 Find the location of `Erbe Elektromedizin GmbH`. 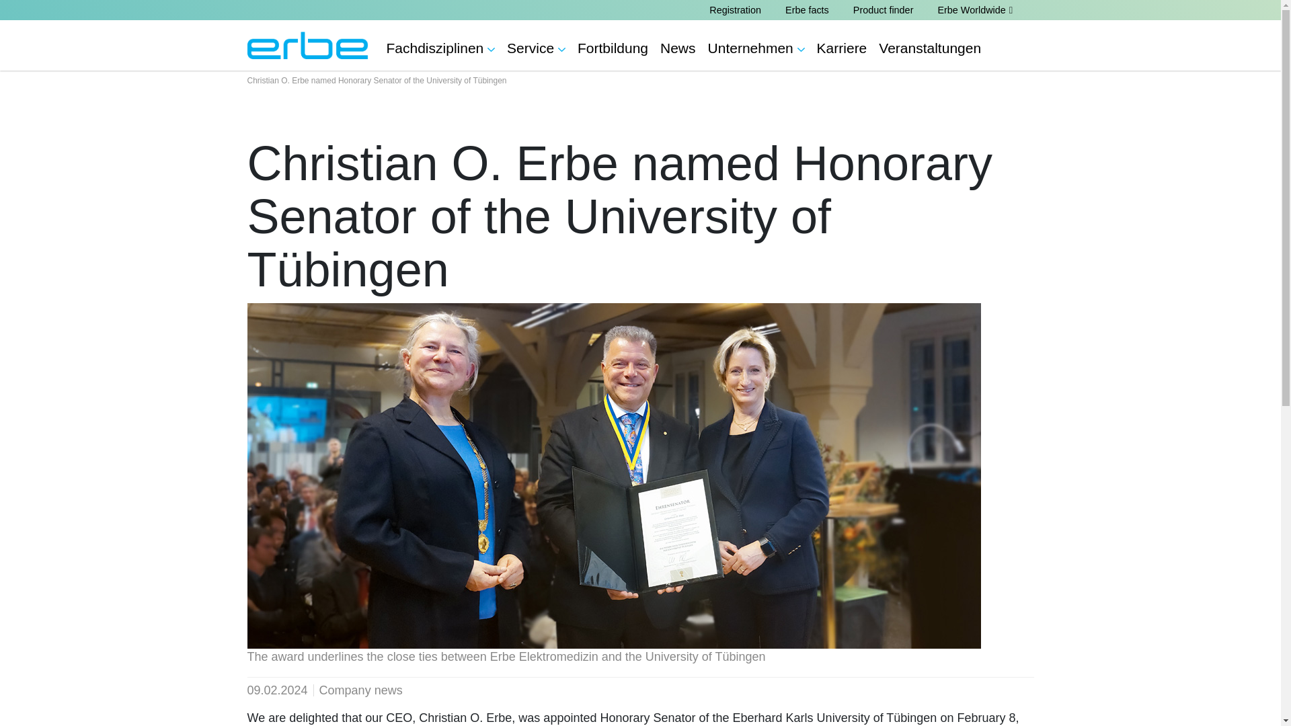

Erbe Elektromedizin GmbH is located at coordinates (308, 45).